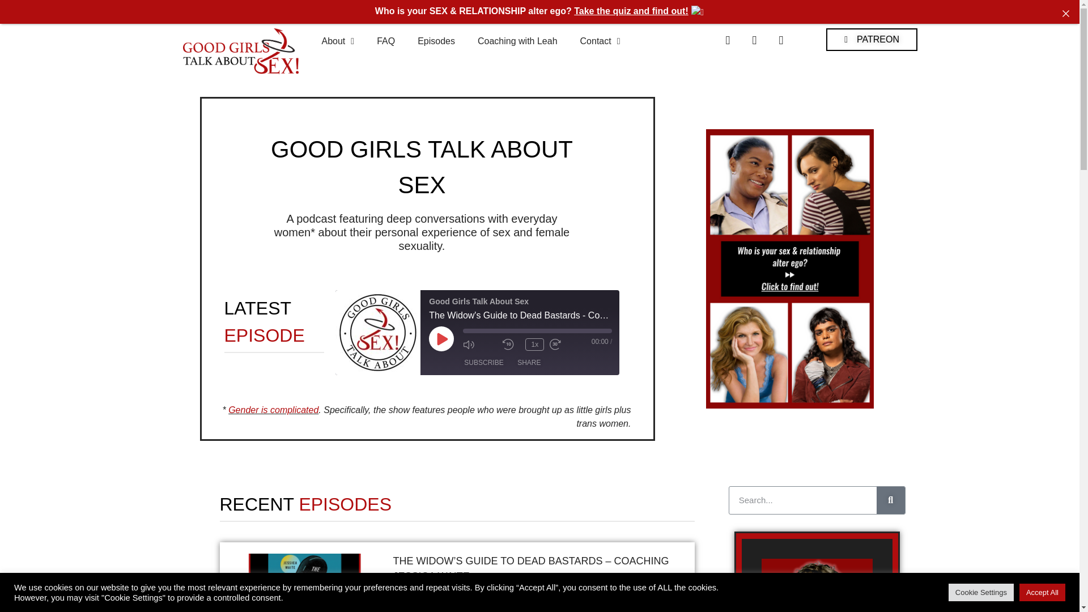 Image resolution: width=1088 pixels, height=612 pixels. Describe the element at coordinates (535, 345) in the screenshot. I see `Playback Speed` at that location.